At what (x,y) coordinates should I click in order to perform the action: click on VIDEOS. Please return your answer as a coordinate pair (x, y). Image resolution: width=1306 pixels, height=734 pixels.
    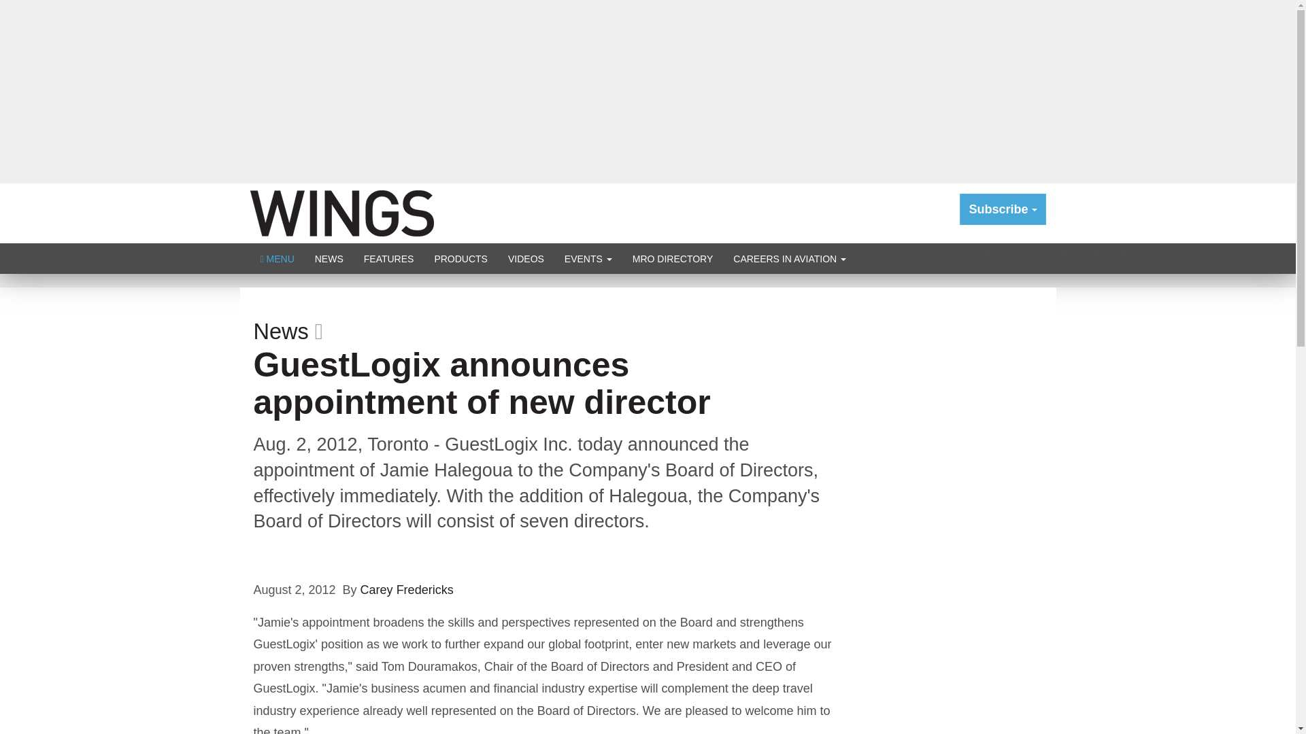
    Looking at the image, I should click on (525, 258).